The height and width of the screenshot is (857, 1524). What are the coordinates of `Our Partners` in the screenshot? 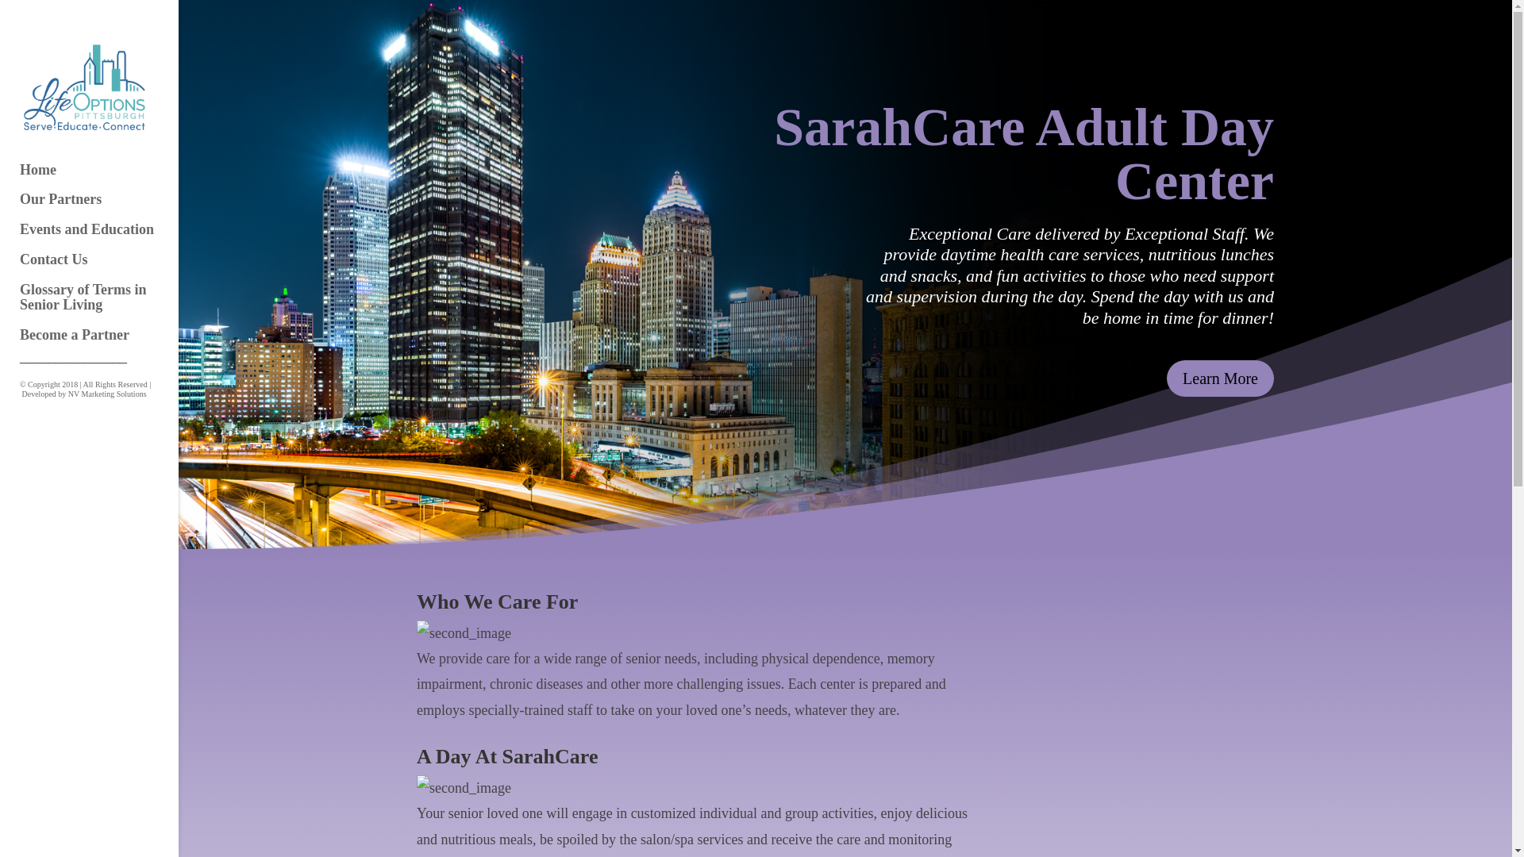 It's located at (105, 206).